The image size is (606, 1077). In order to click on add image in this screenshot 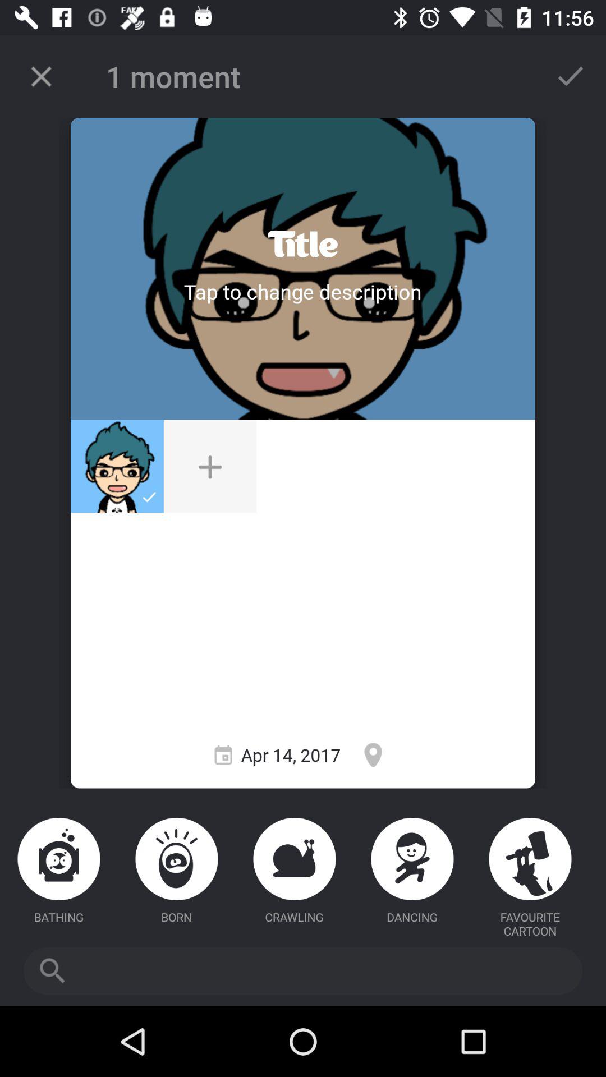, I will do `click(210, 466)`.